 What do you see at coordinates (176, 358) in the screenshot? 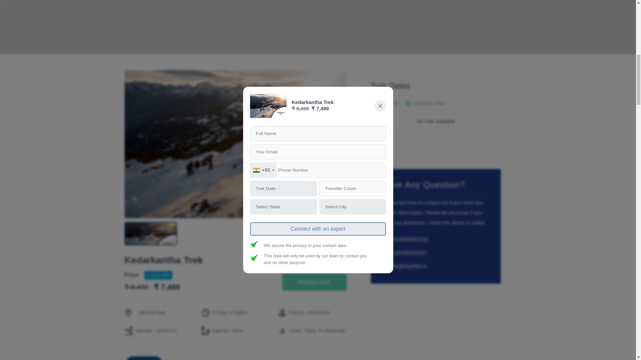
I see `Itinerary` at bounding box center [176, 358].